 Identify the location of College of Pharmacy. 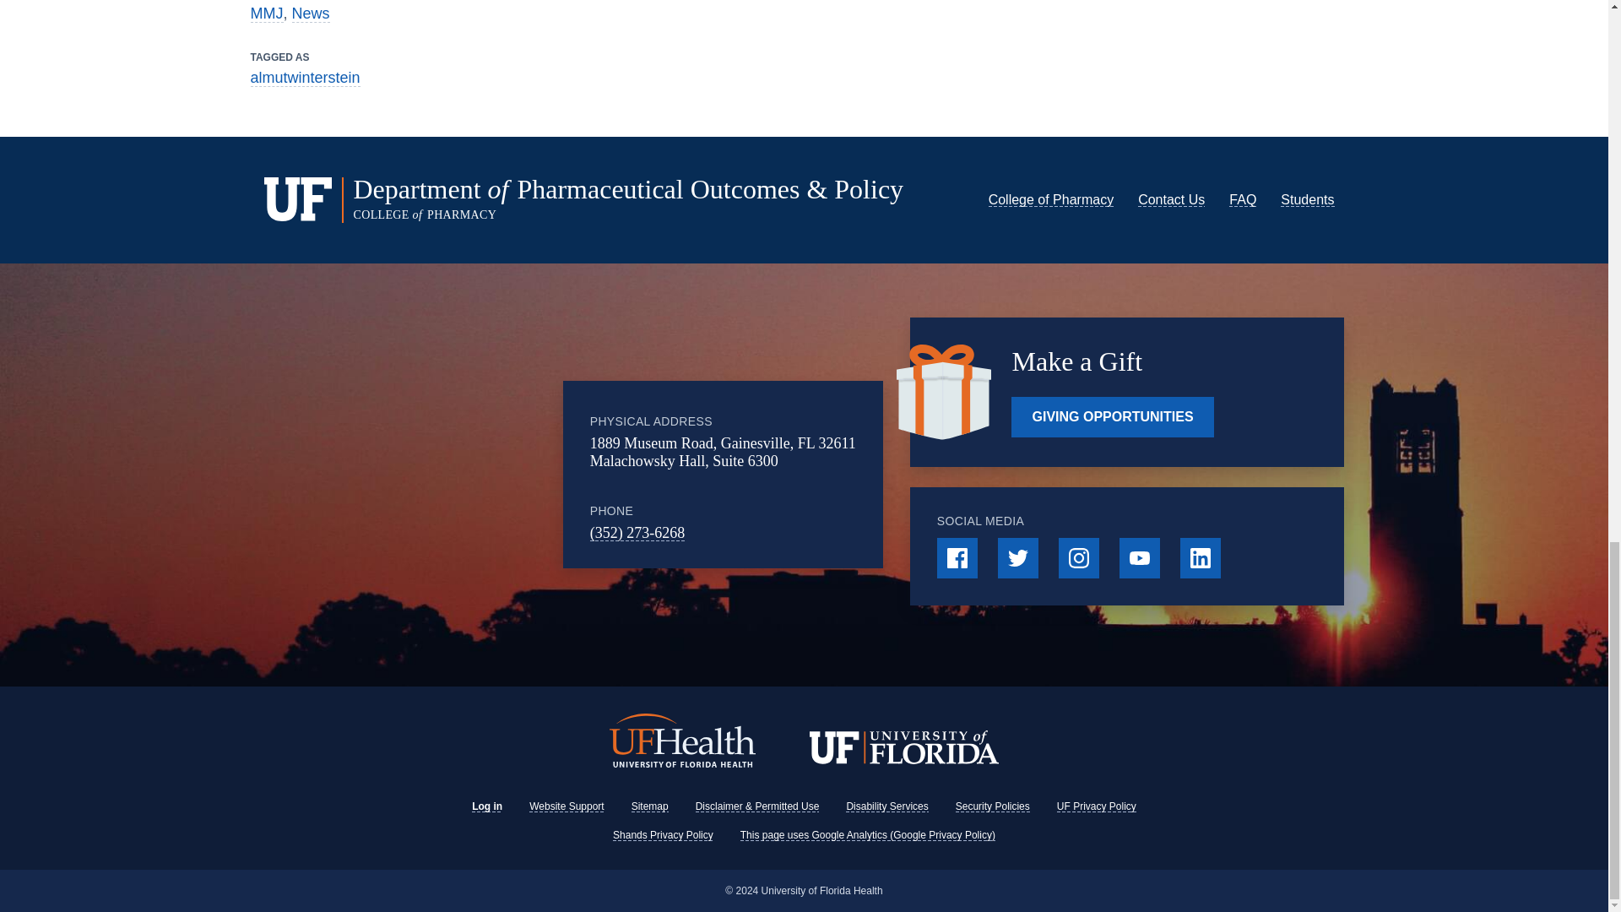
(1052, 199).